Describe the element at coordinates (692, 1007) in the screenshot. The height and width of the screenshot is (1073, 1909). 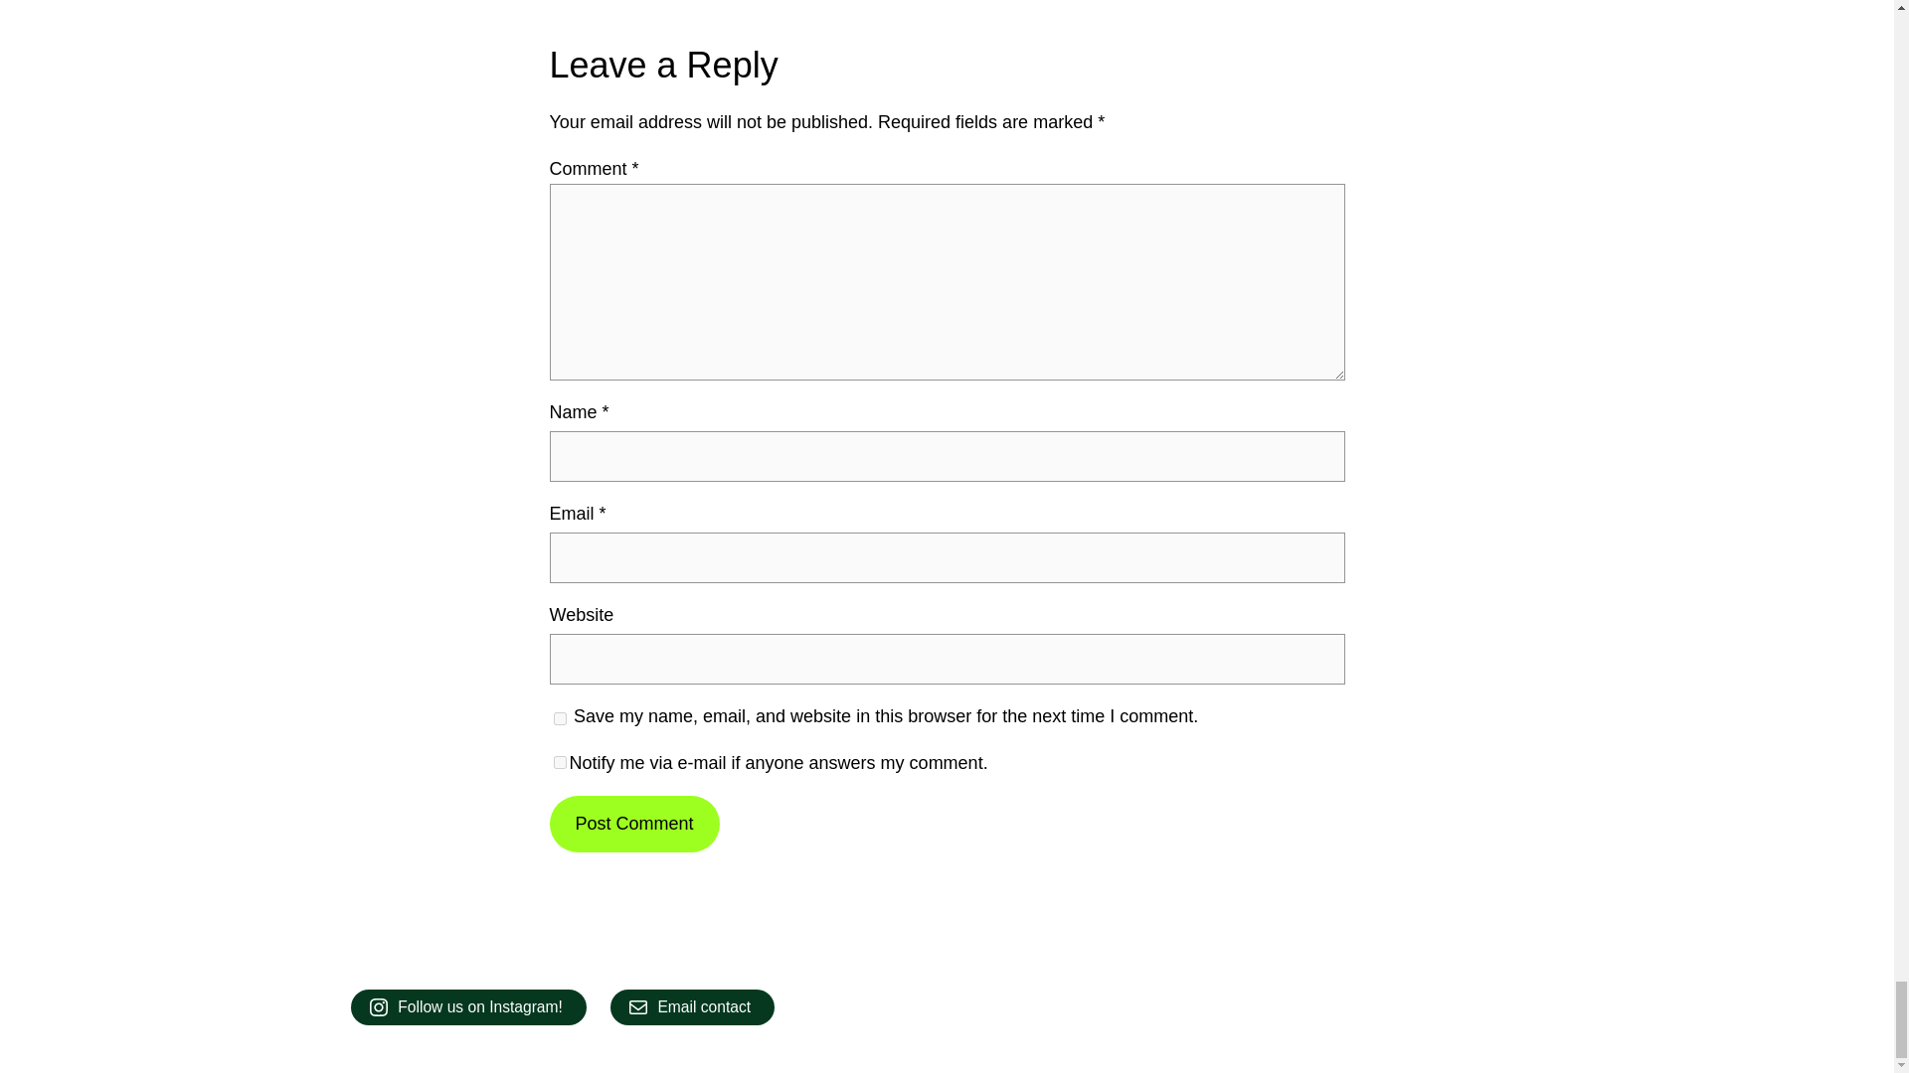
I see `Email contact` at that location.